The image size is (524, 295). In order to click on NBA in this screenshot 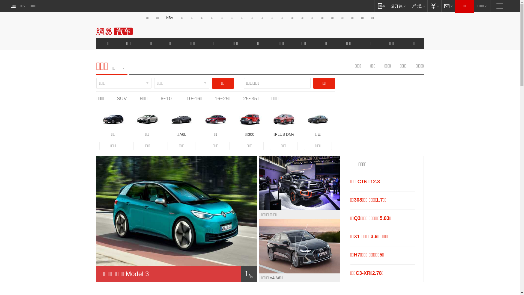, I will do `click(170, 18)`.